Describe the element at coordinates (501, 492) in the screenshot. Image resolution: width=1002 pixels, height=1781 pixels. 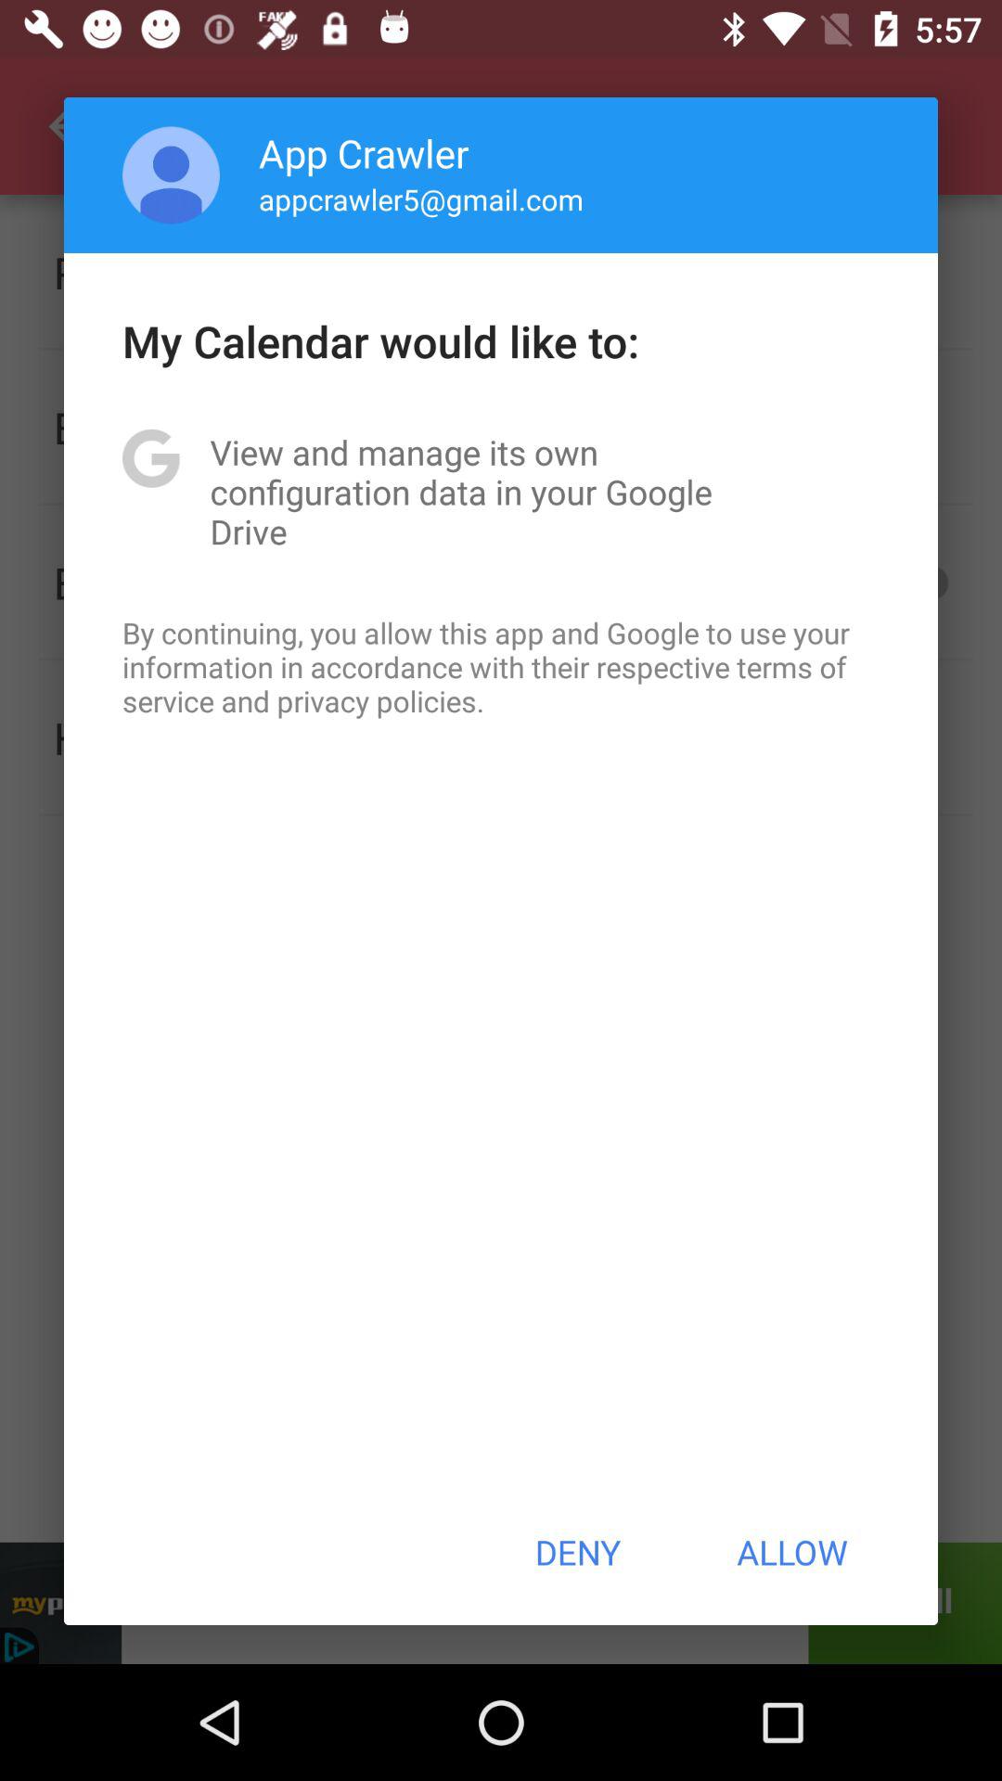
I see `select view and manage icon` at that location.